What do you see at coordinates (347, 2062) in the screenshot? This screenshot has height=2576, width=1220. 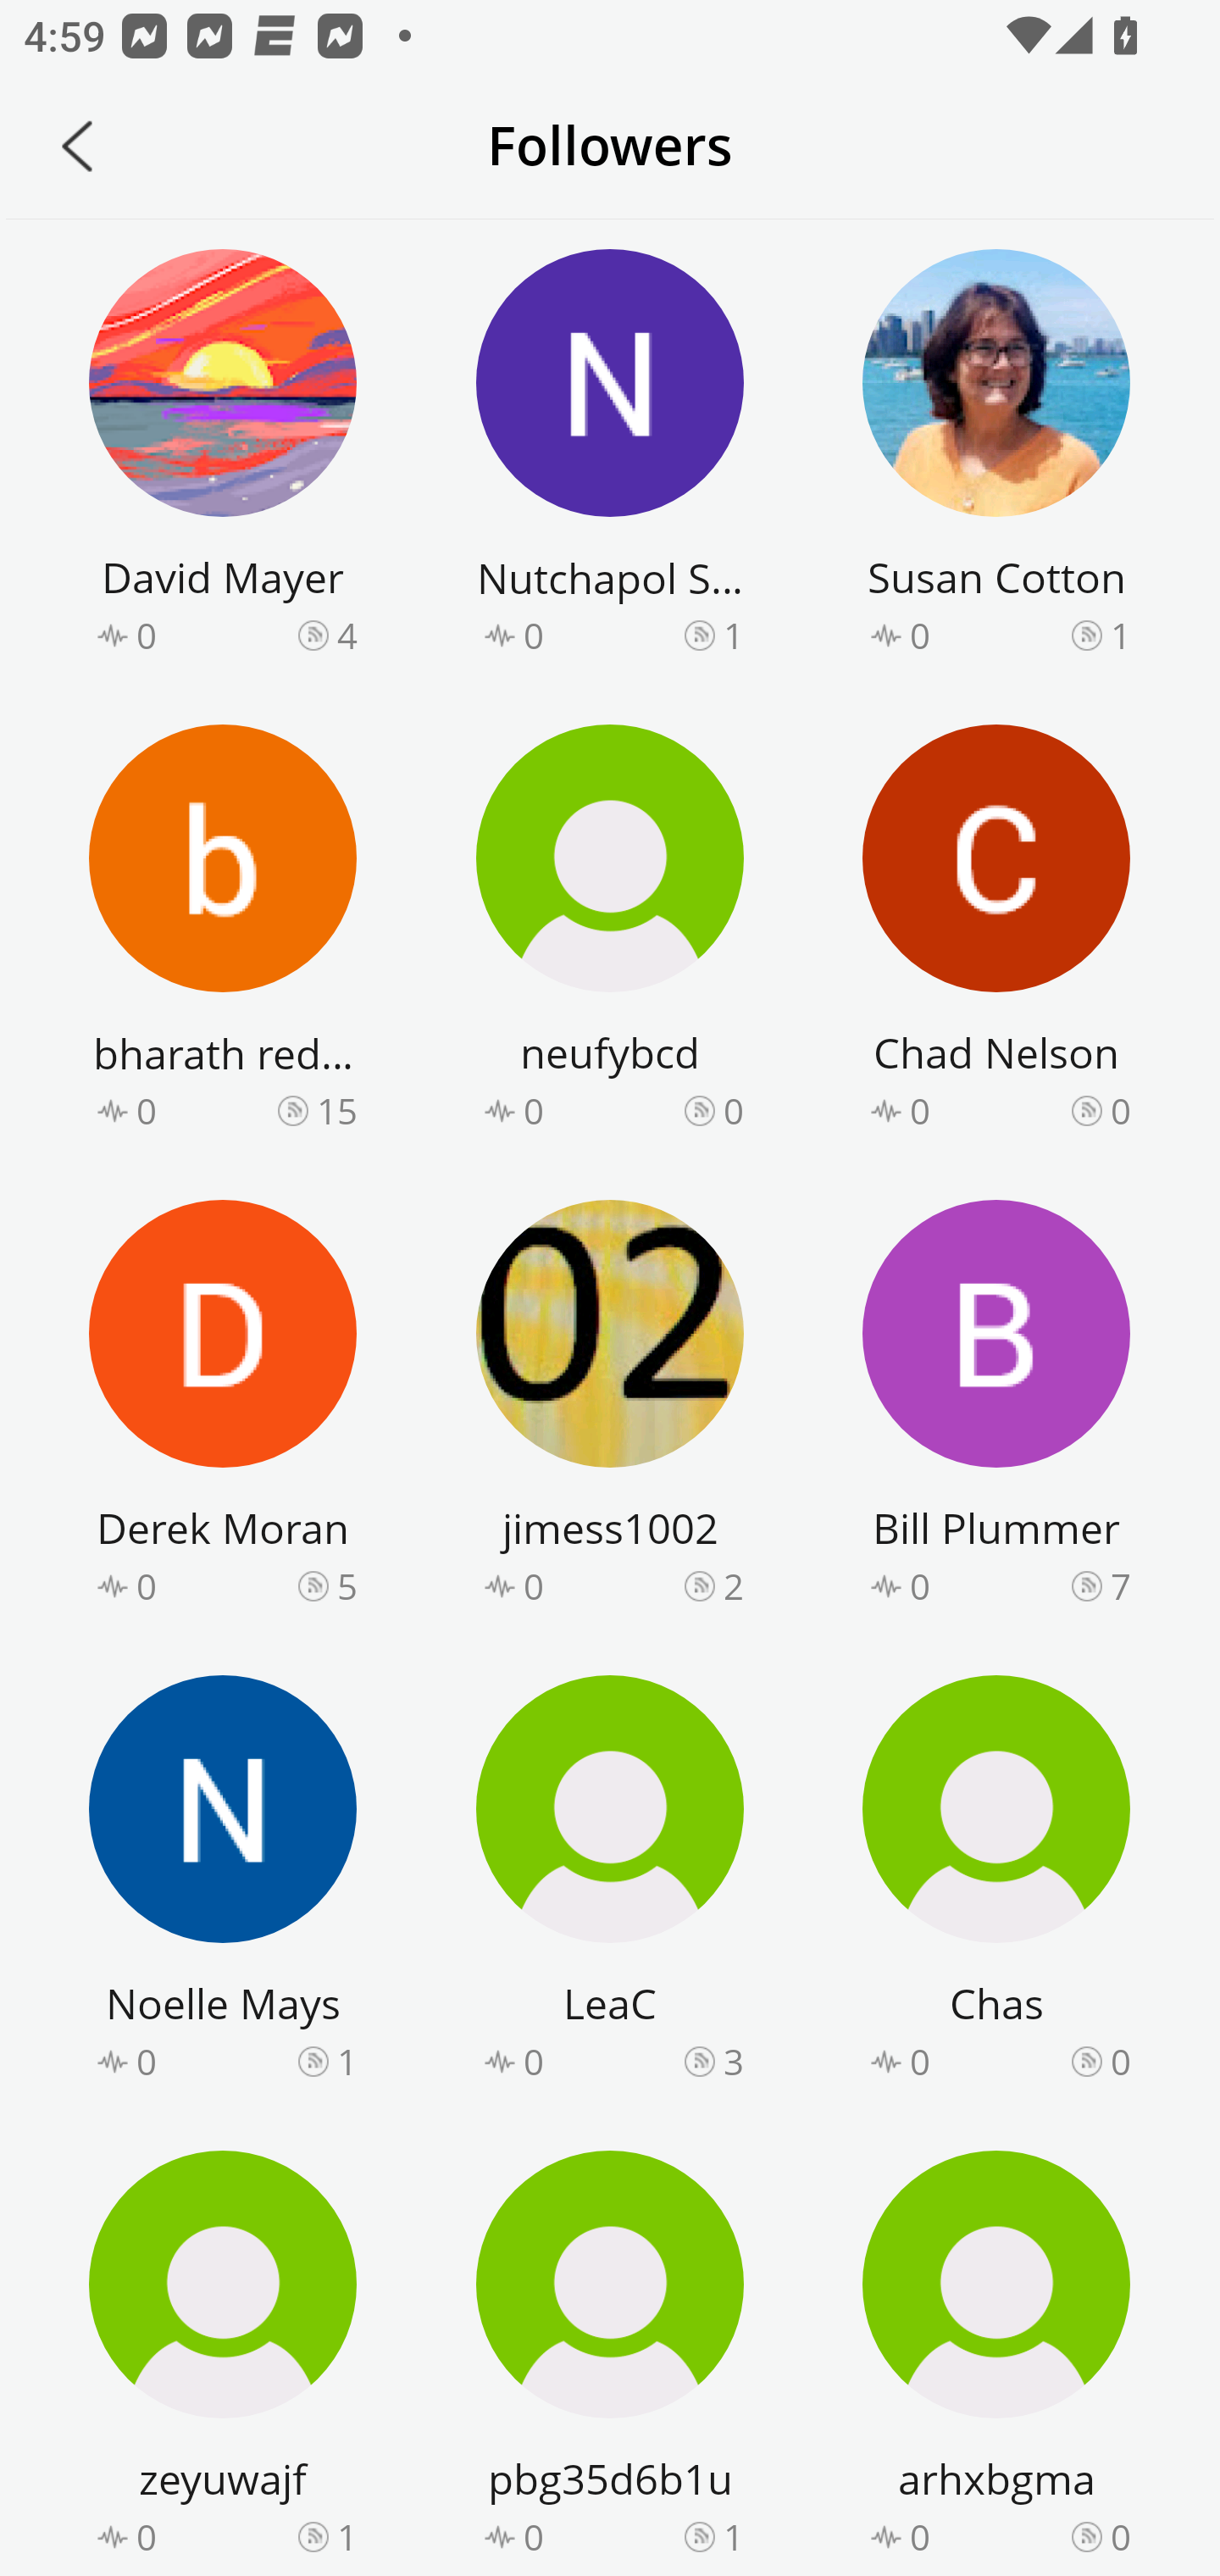 I see `1` at bounding box center [347, 2062].